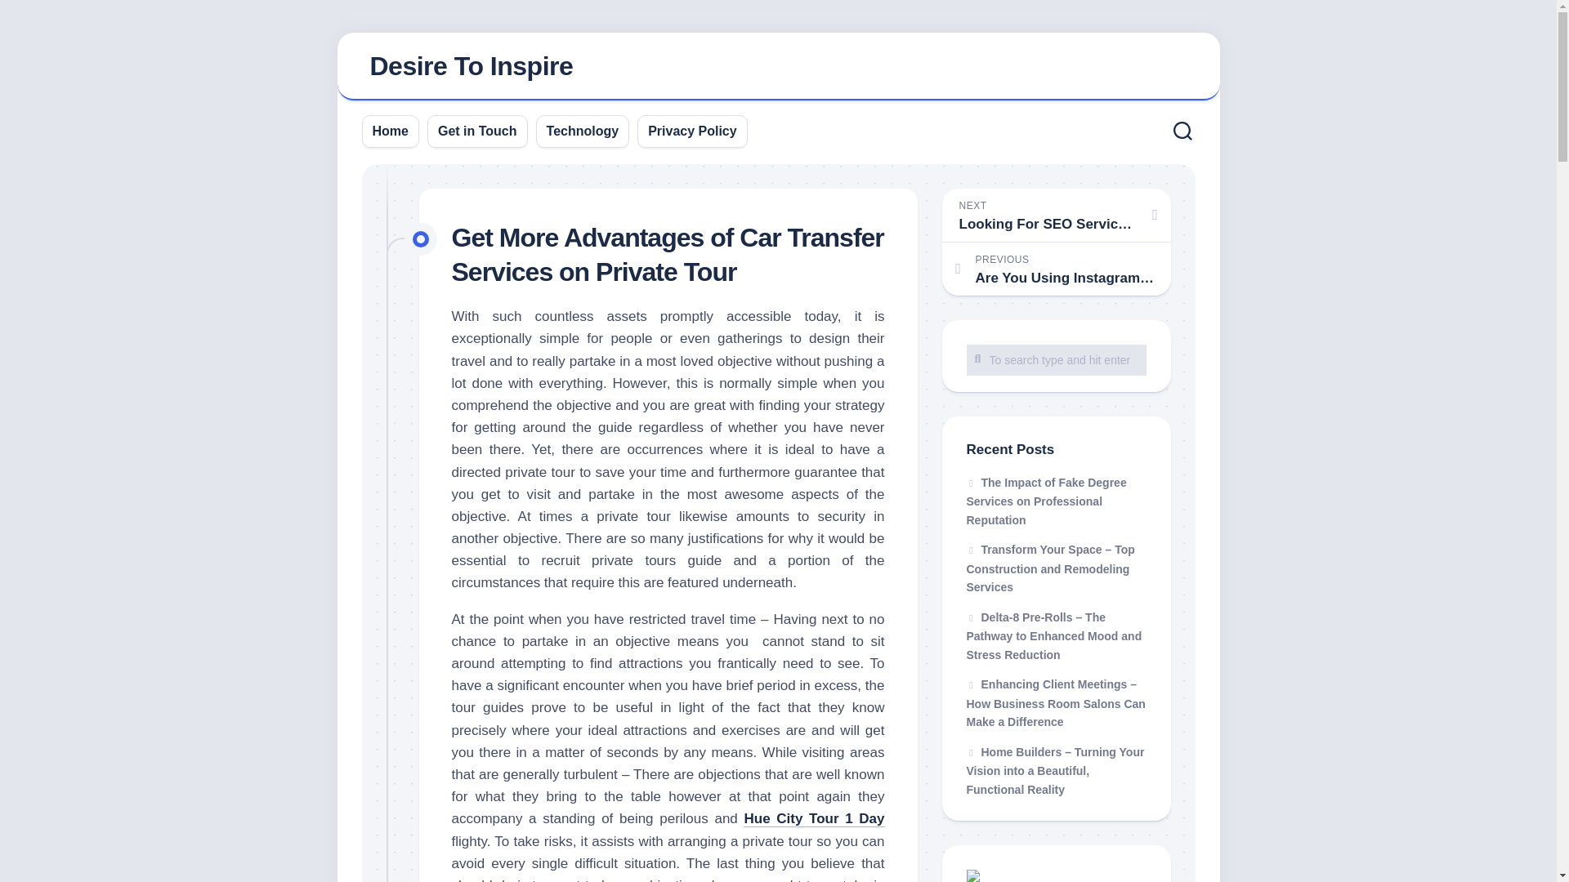 The height and width of the screenshot is (882, 1569). What do you see at coordinates (583, 131) in the screenshot?
I see `Desire To Inspire` at bounding box center [583, 131].